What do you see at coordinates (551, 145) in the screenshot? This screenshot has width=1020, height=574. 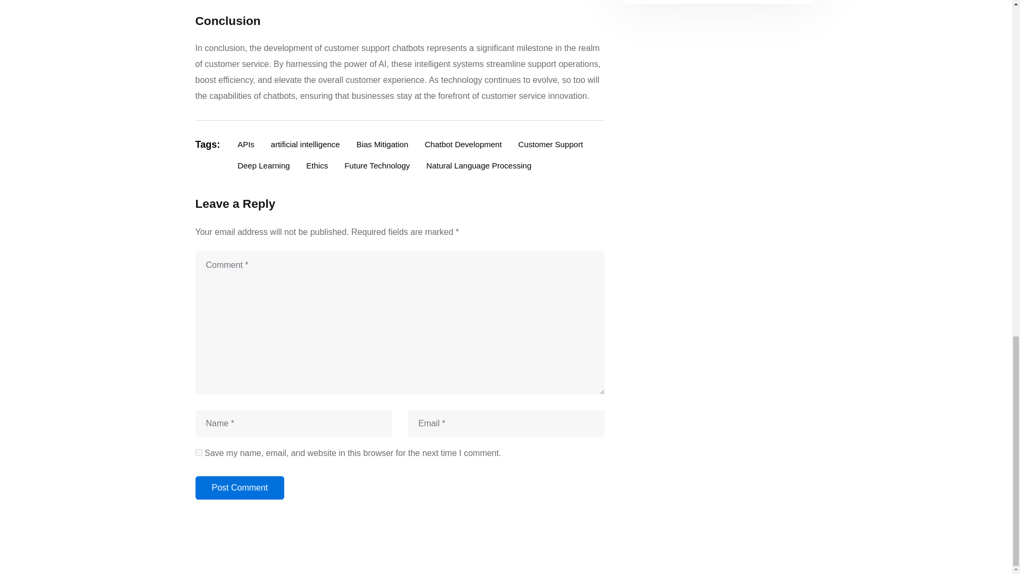 I see `Customer Support` at bounding box center [551, 145].